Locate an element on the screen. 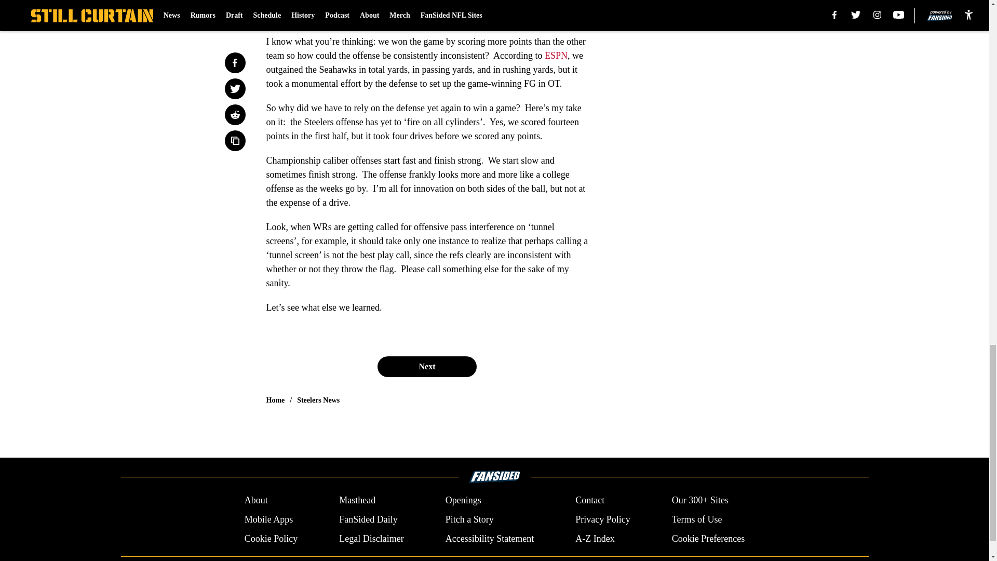  About is located at coordinates (256, 501).